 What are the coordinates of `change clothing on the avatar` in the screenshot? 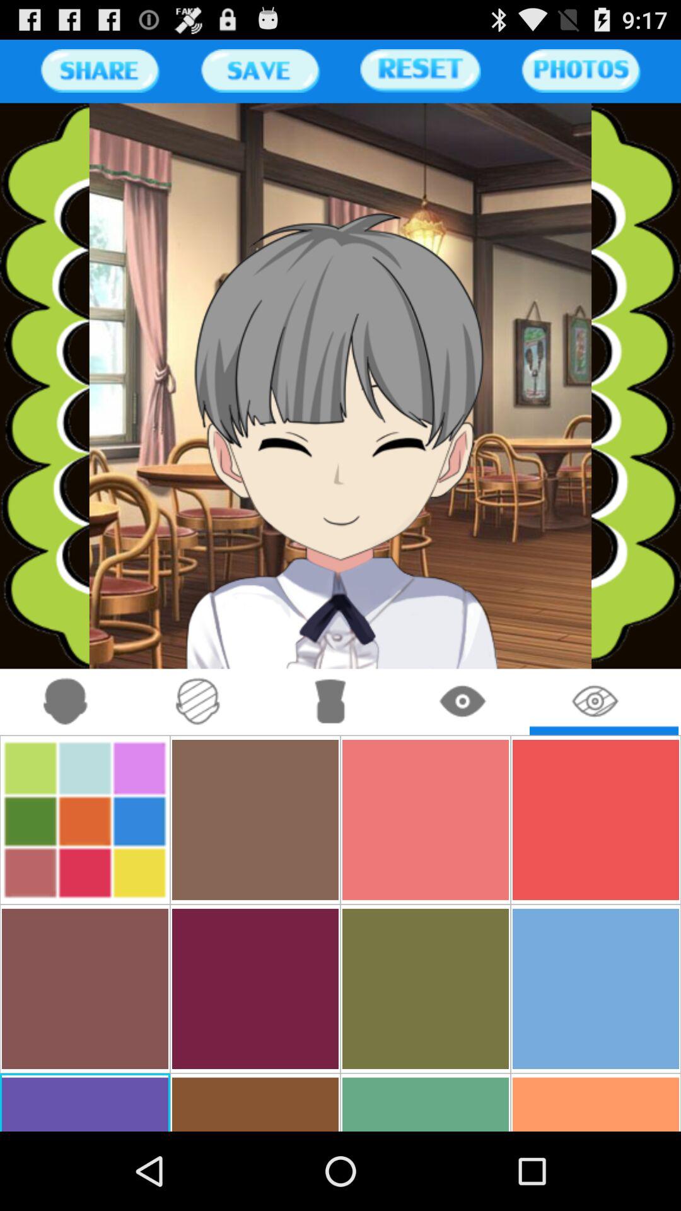 It's located at (330, 701).